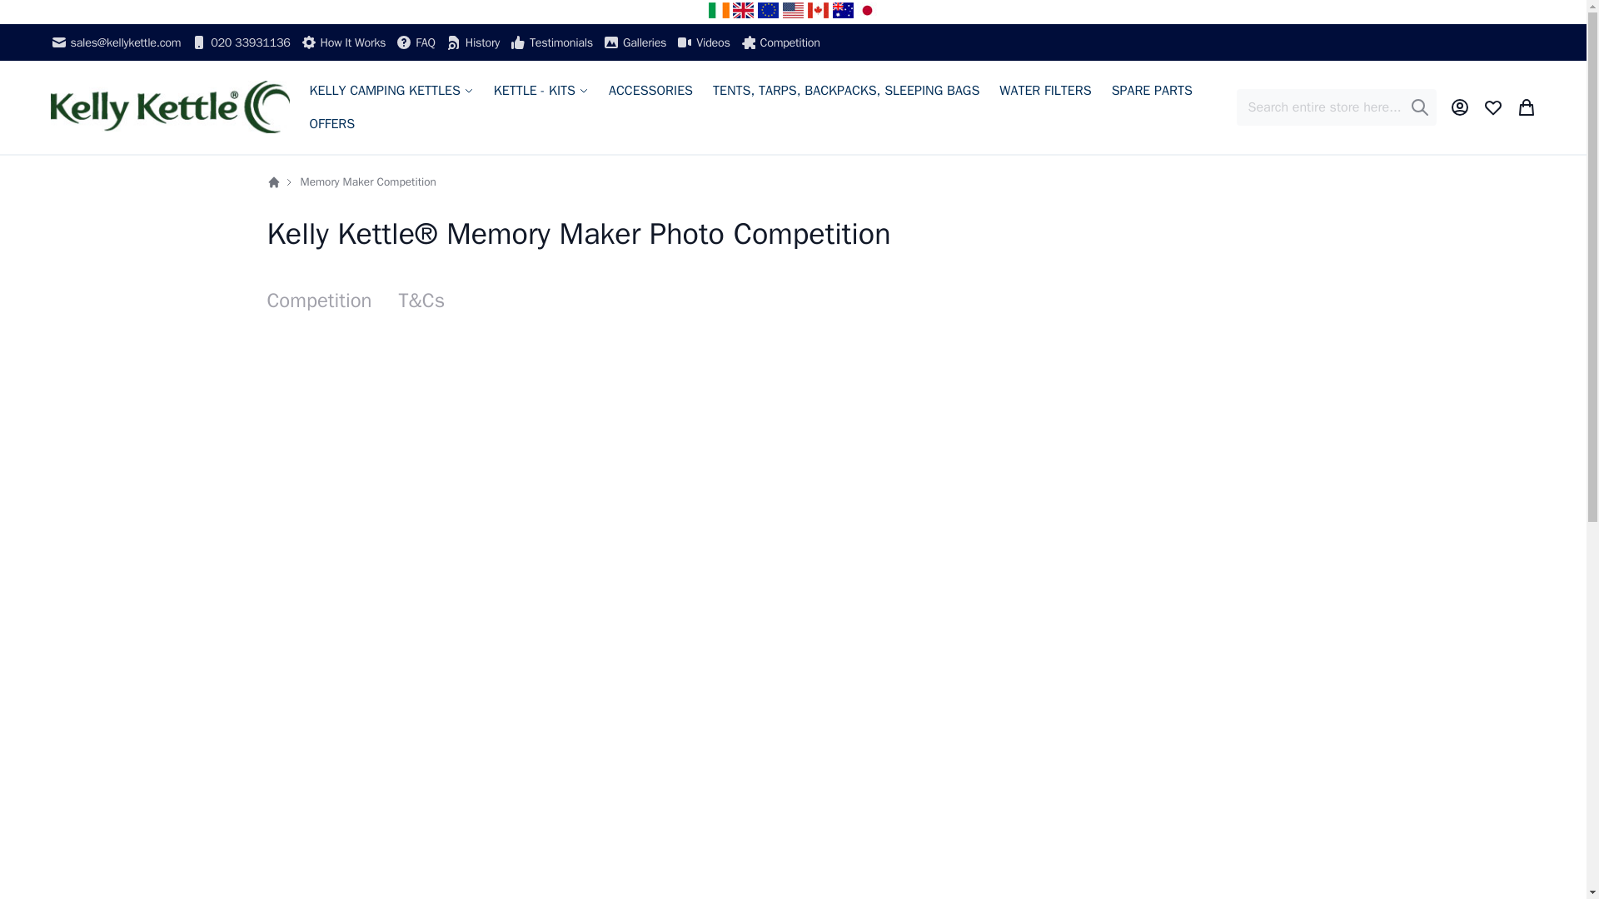 The height and width of the screenshot is (899, 1599). Describe the element at coordinates (846, 90) in the screenshot. I see `TENTS, TARPS, BACKPACKS, SLEEPING BAGS` at that location.